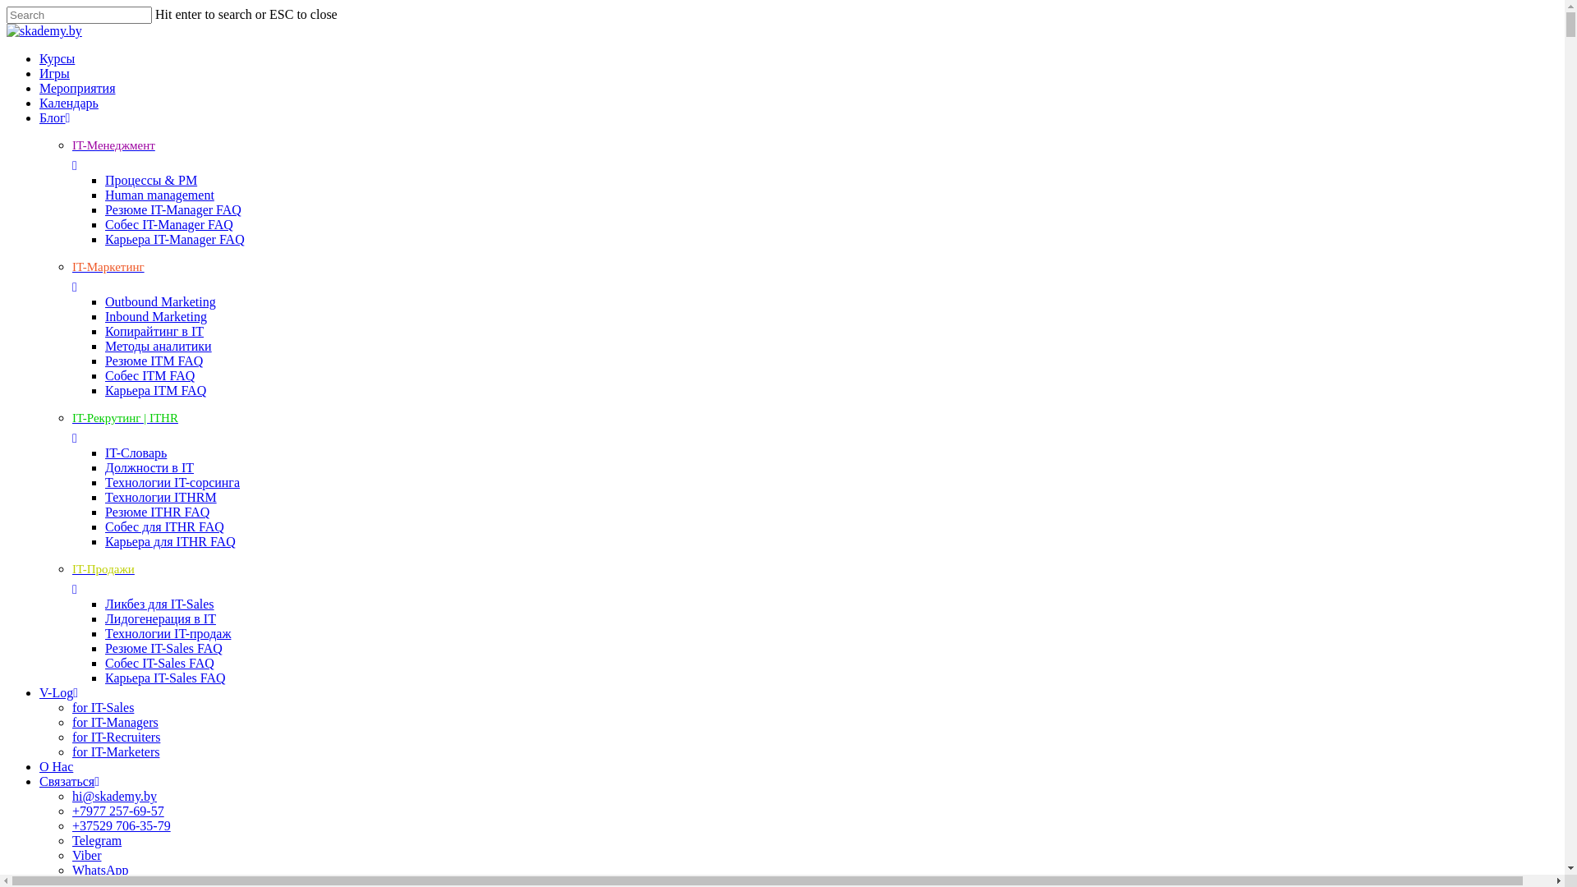 The height and width of the screenshot is (887, 1577). Describe the element at coordinates (156, 317) in the screenshot. I see `Inbound Marketing` at that location.